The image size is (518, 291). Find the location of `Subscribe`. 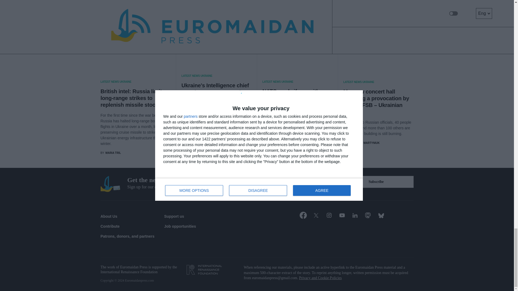

Subscribe is located at coordinates (376, 182).